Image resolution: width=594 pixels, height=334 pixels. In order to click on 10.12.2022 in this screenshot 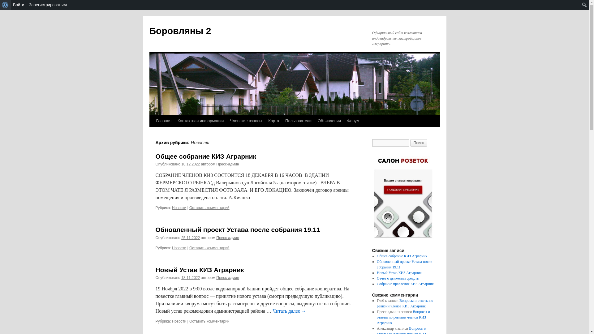, I will do `click(191, 164)`.